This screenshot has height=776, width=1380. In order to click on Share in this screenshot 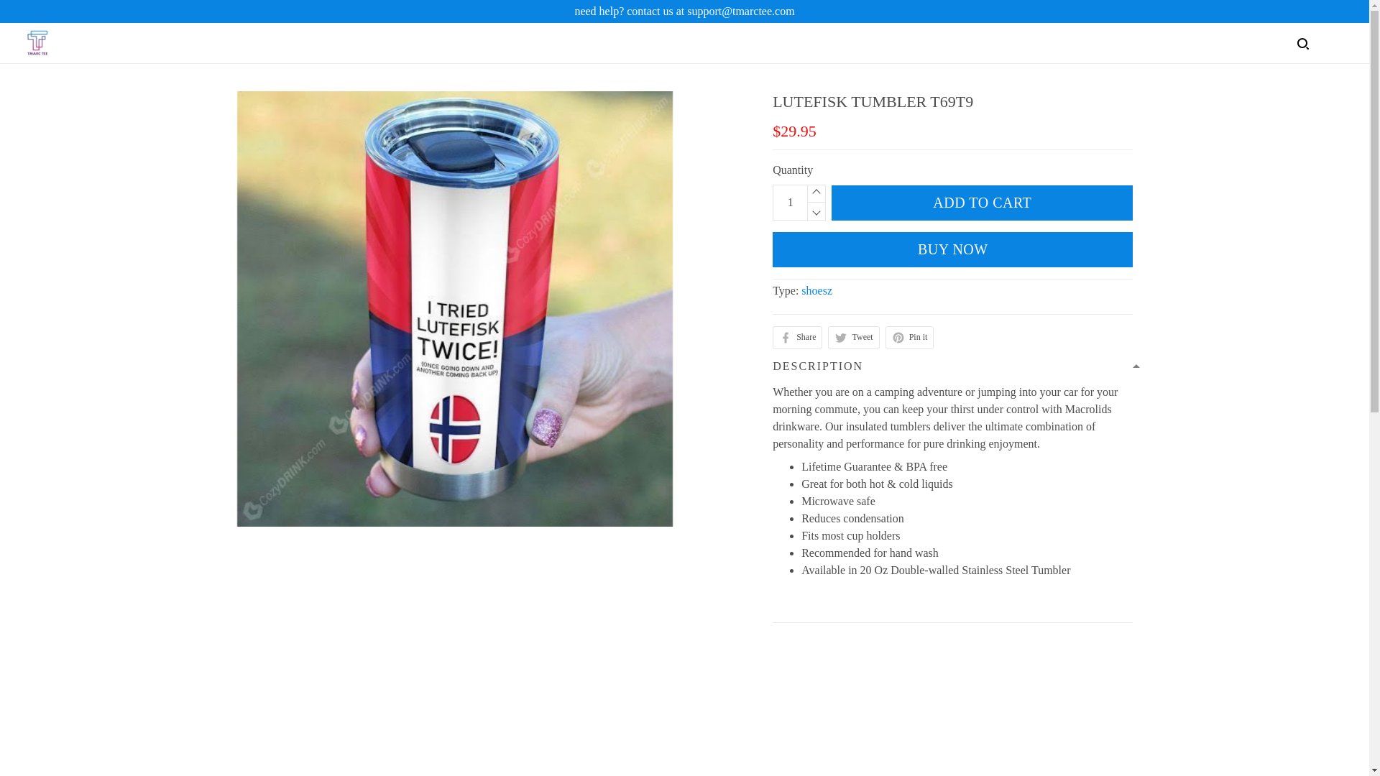, I will do `click(798, 338)`.